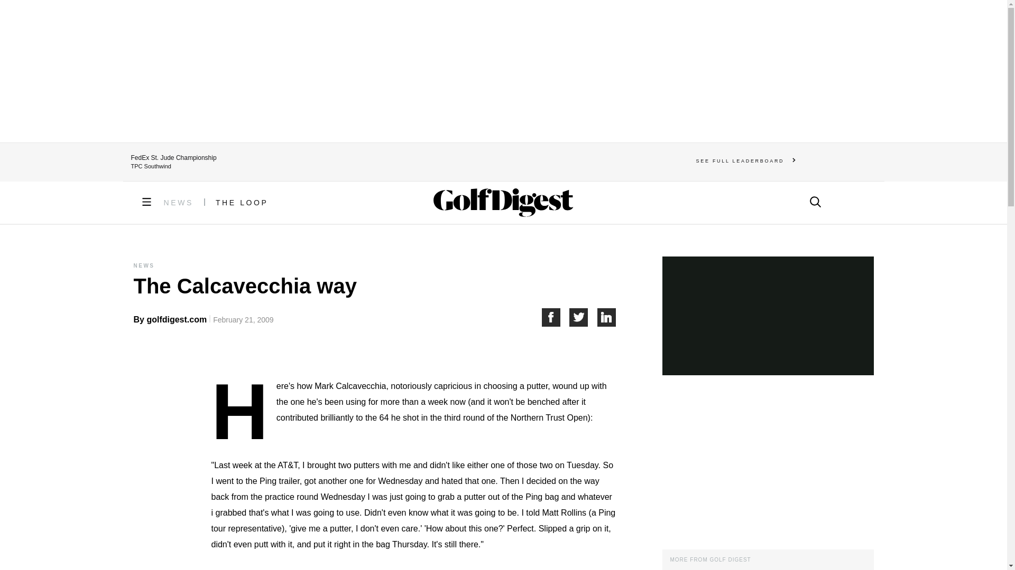 This screenshot has width=1015, height=570. I want to click on Share on Twitter, so click(584, 317).